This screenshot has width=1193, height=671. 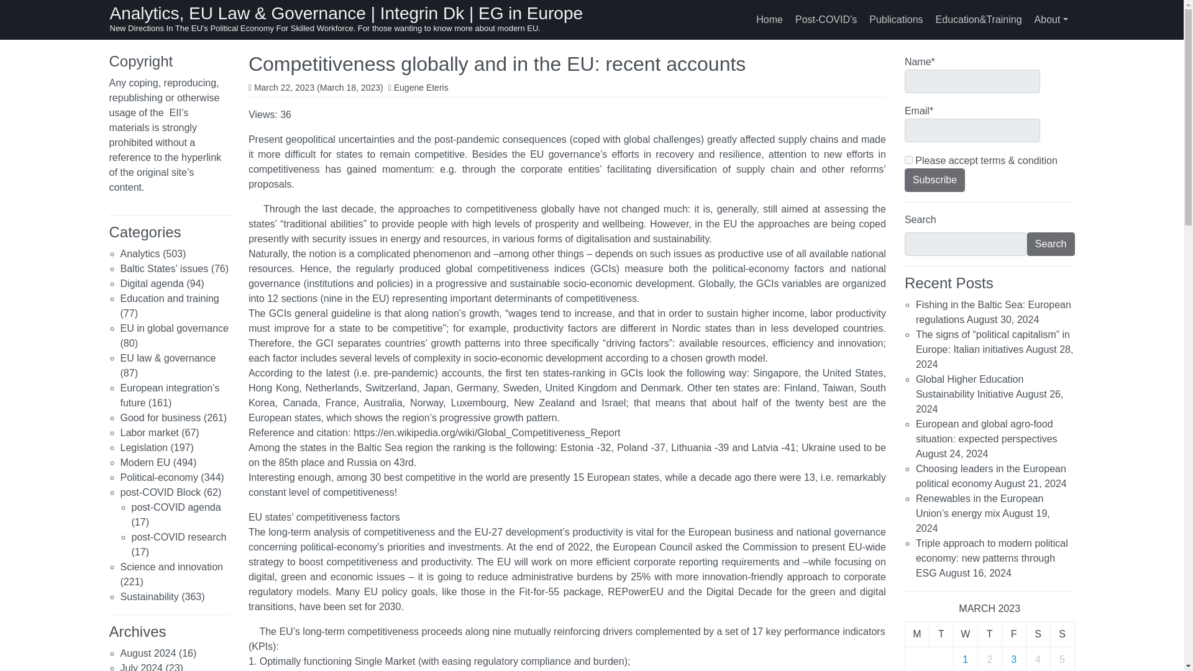 What do you see at coordinates (159, 477) in the screenshot?
I see `Political-economy` at bounding box center [159, 477].